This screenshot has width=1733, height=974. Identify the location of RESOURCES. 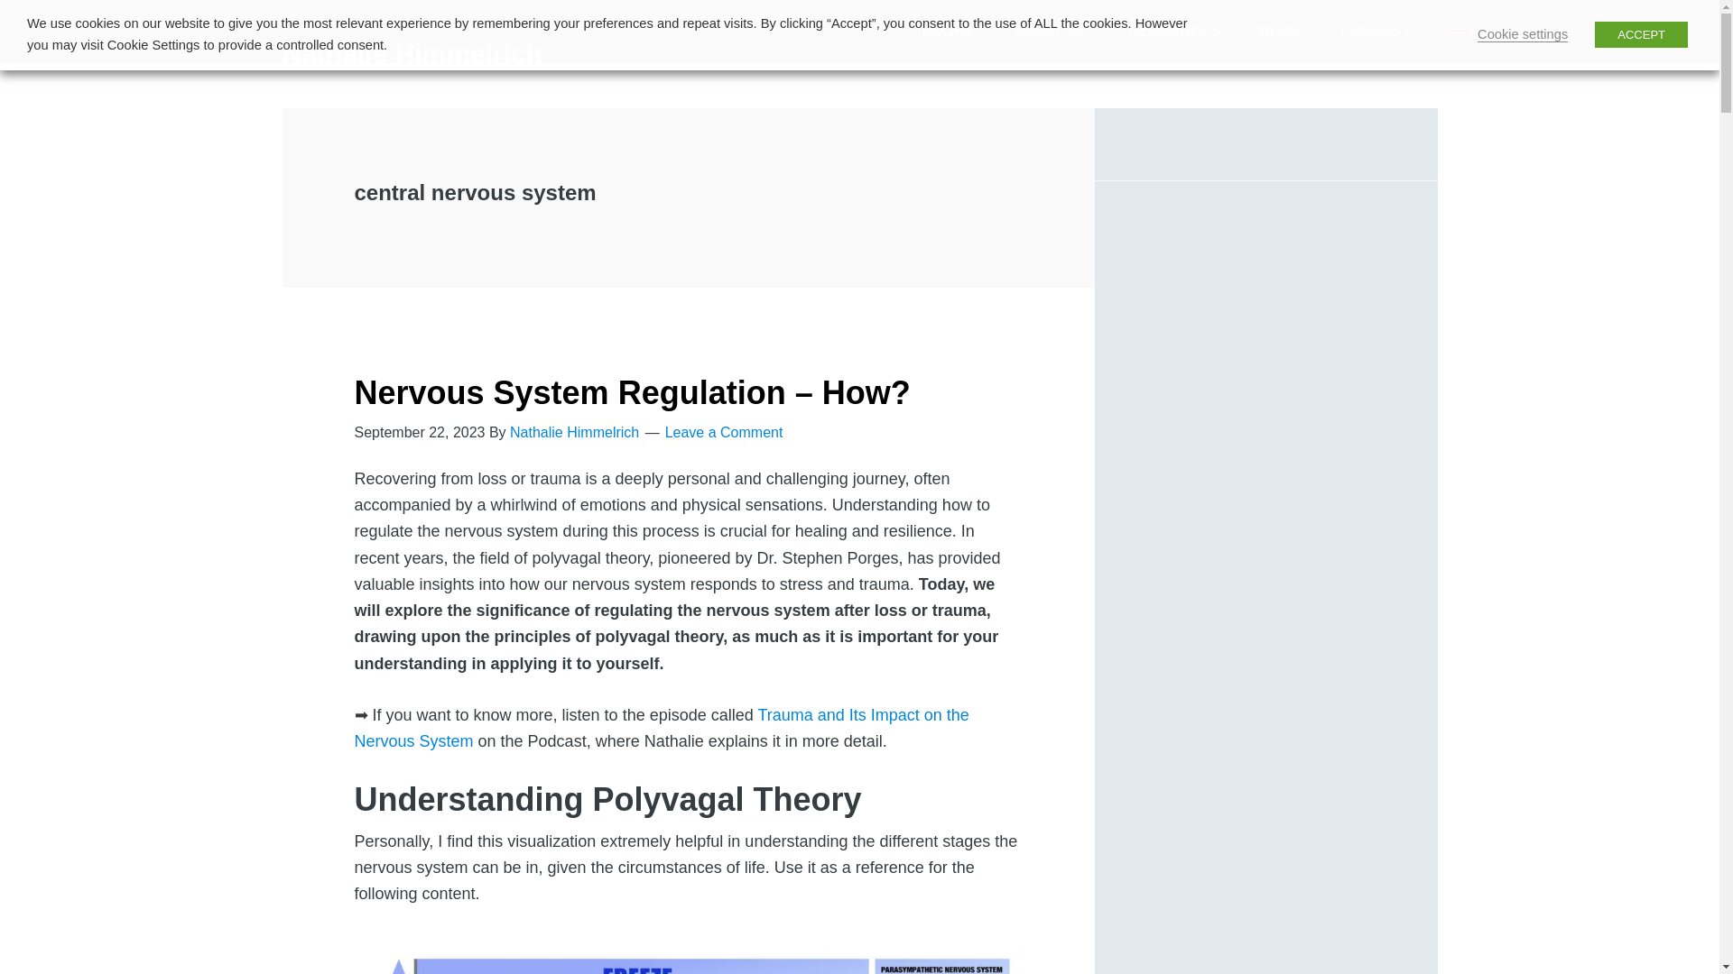
(1173, 32).